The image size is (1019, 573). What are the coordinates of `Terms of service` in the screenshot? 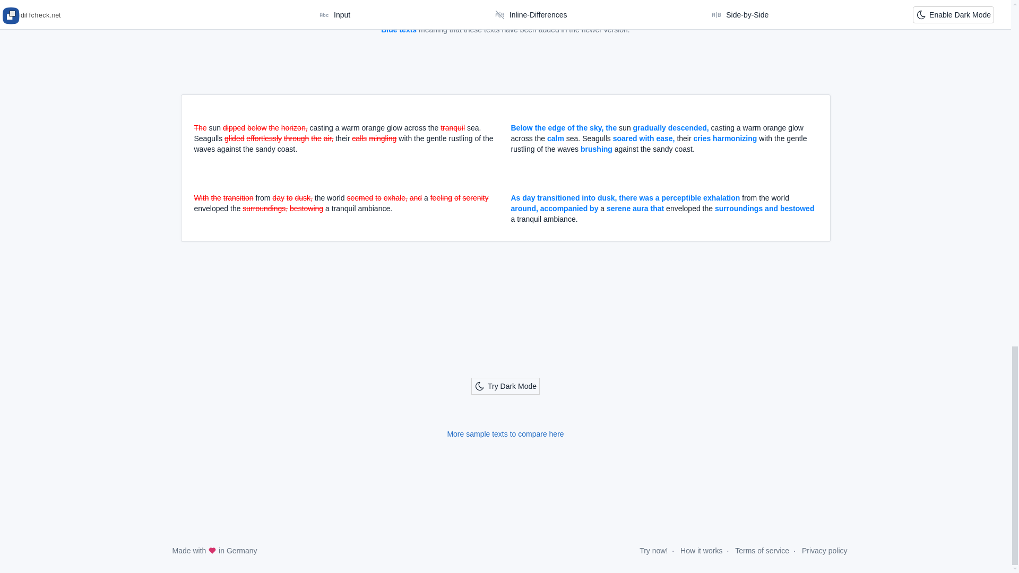 It's located at (762, 551).